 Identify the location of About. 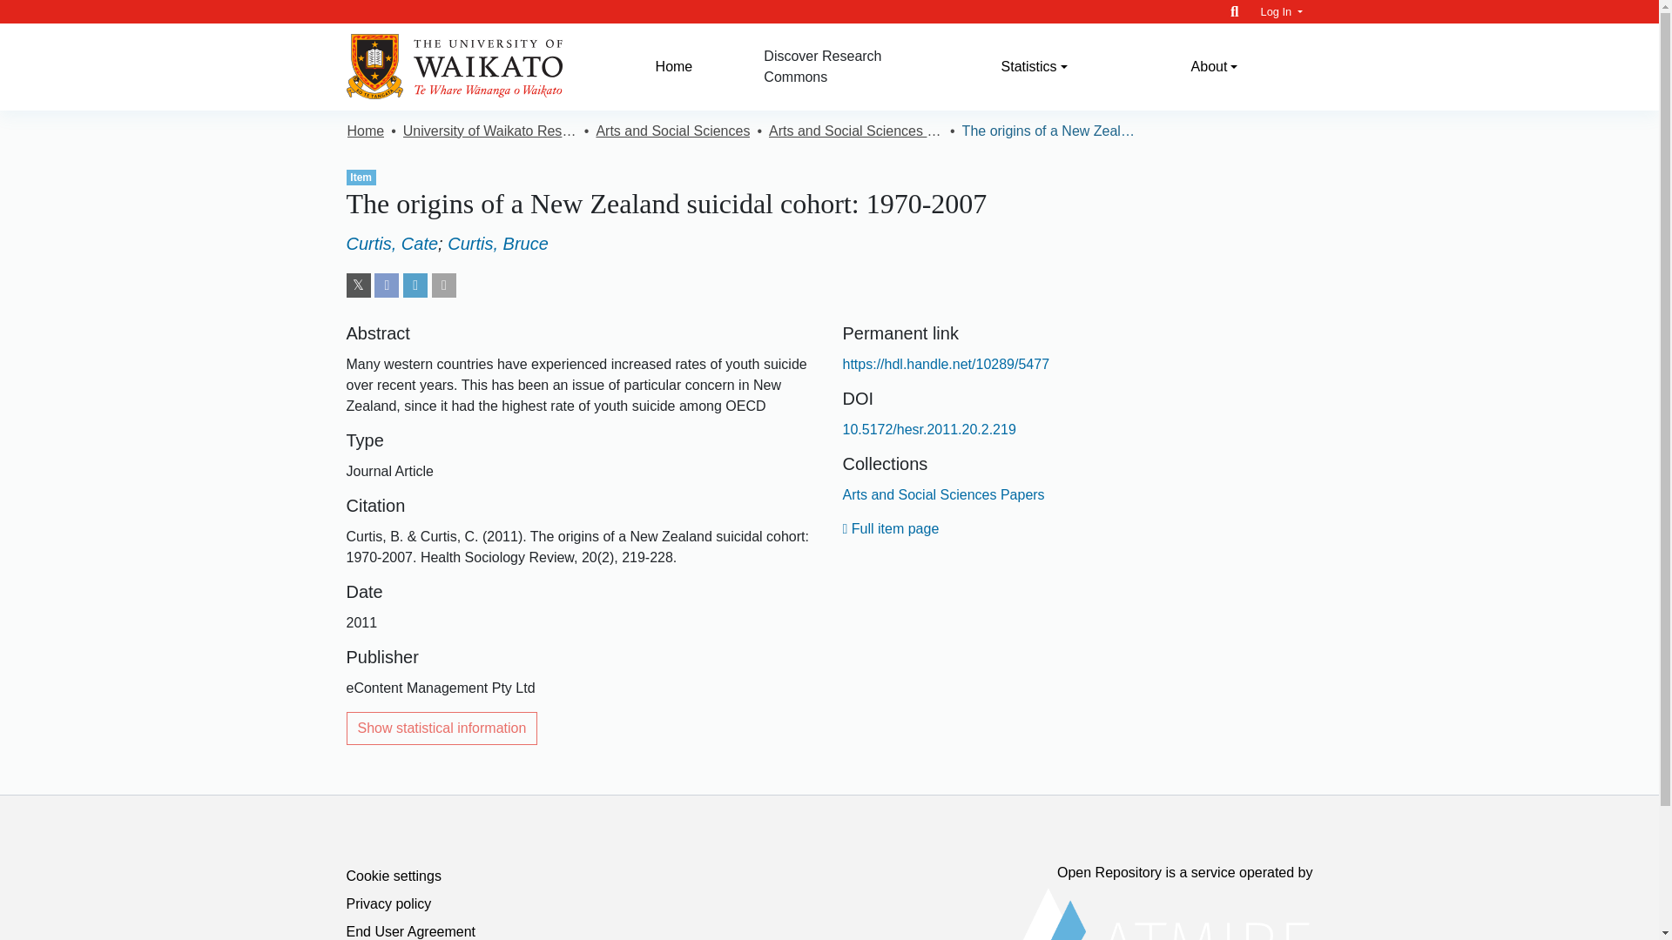
(1214, 67).